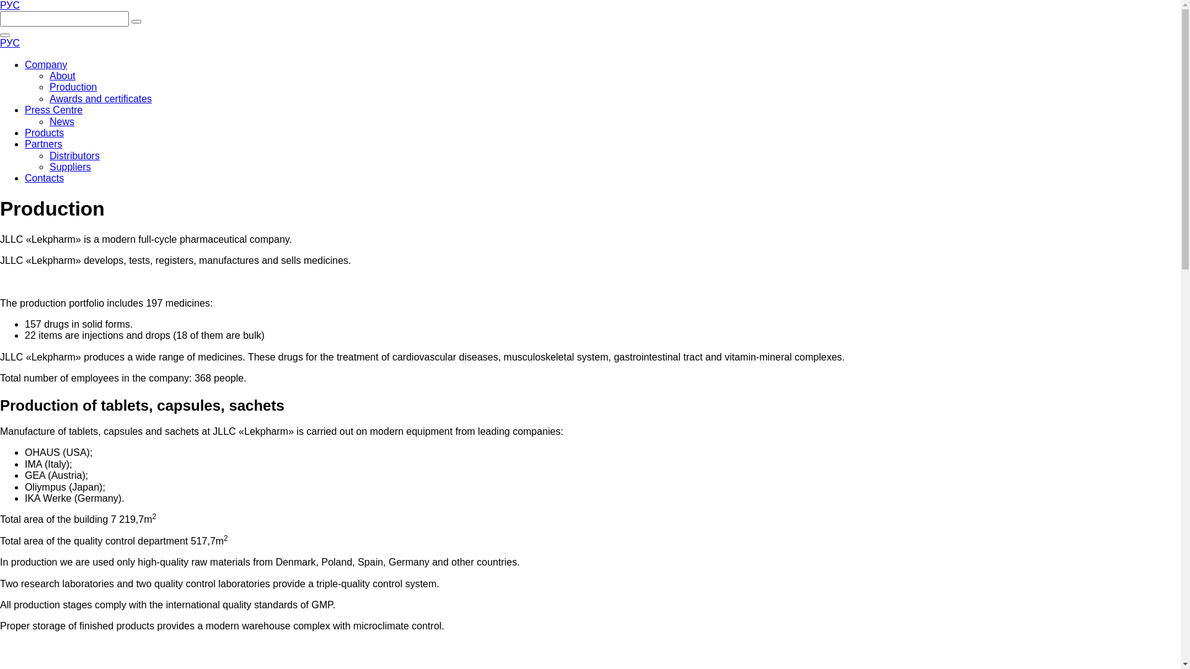 The height and width of the screenshot is (669, 1190). Describe the element at coordinates (62, 121) in the screenshot. I see `News` at that location.